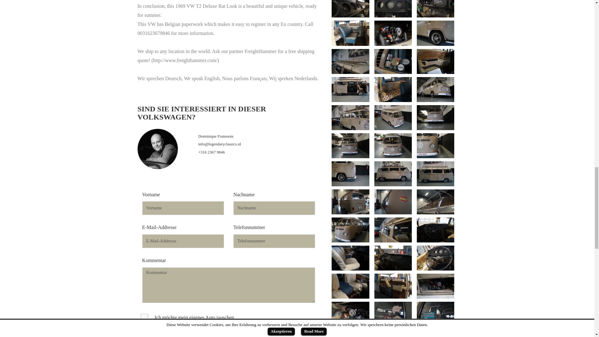 Image resolution: width=599 pixels, height=337 pixels. I want to click on 1, so click(142, 315).